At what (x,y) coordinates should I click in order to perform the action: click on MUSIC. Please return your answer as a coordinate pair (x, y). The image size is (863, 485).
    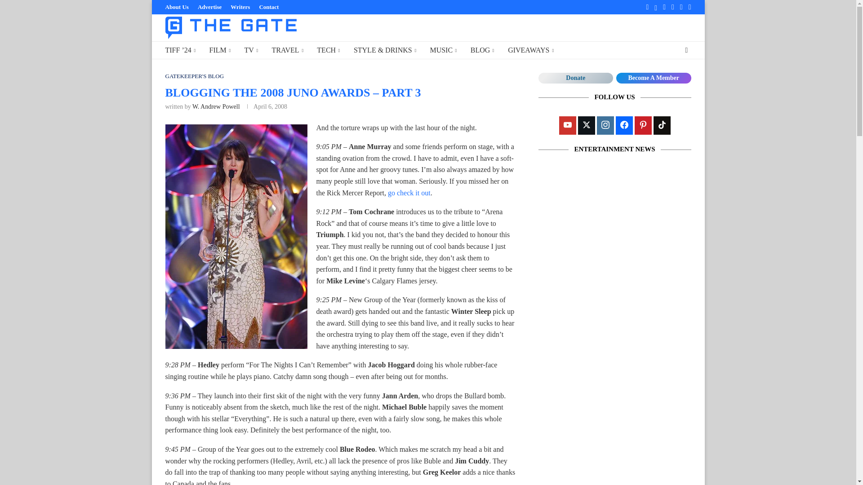
    Looking at the image, I should click on (443, 50).